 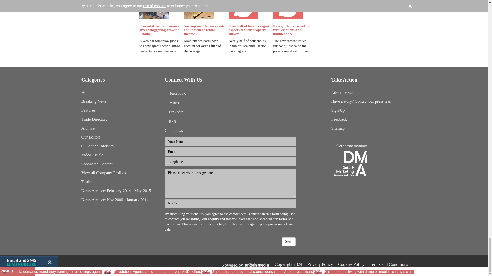 What do you see at coordinates (289, 242) in the screenshot?
I see `Send` at bounding box center [289, 242].